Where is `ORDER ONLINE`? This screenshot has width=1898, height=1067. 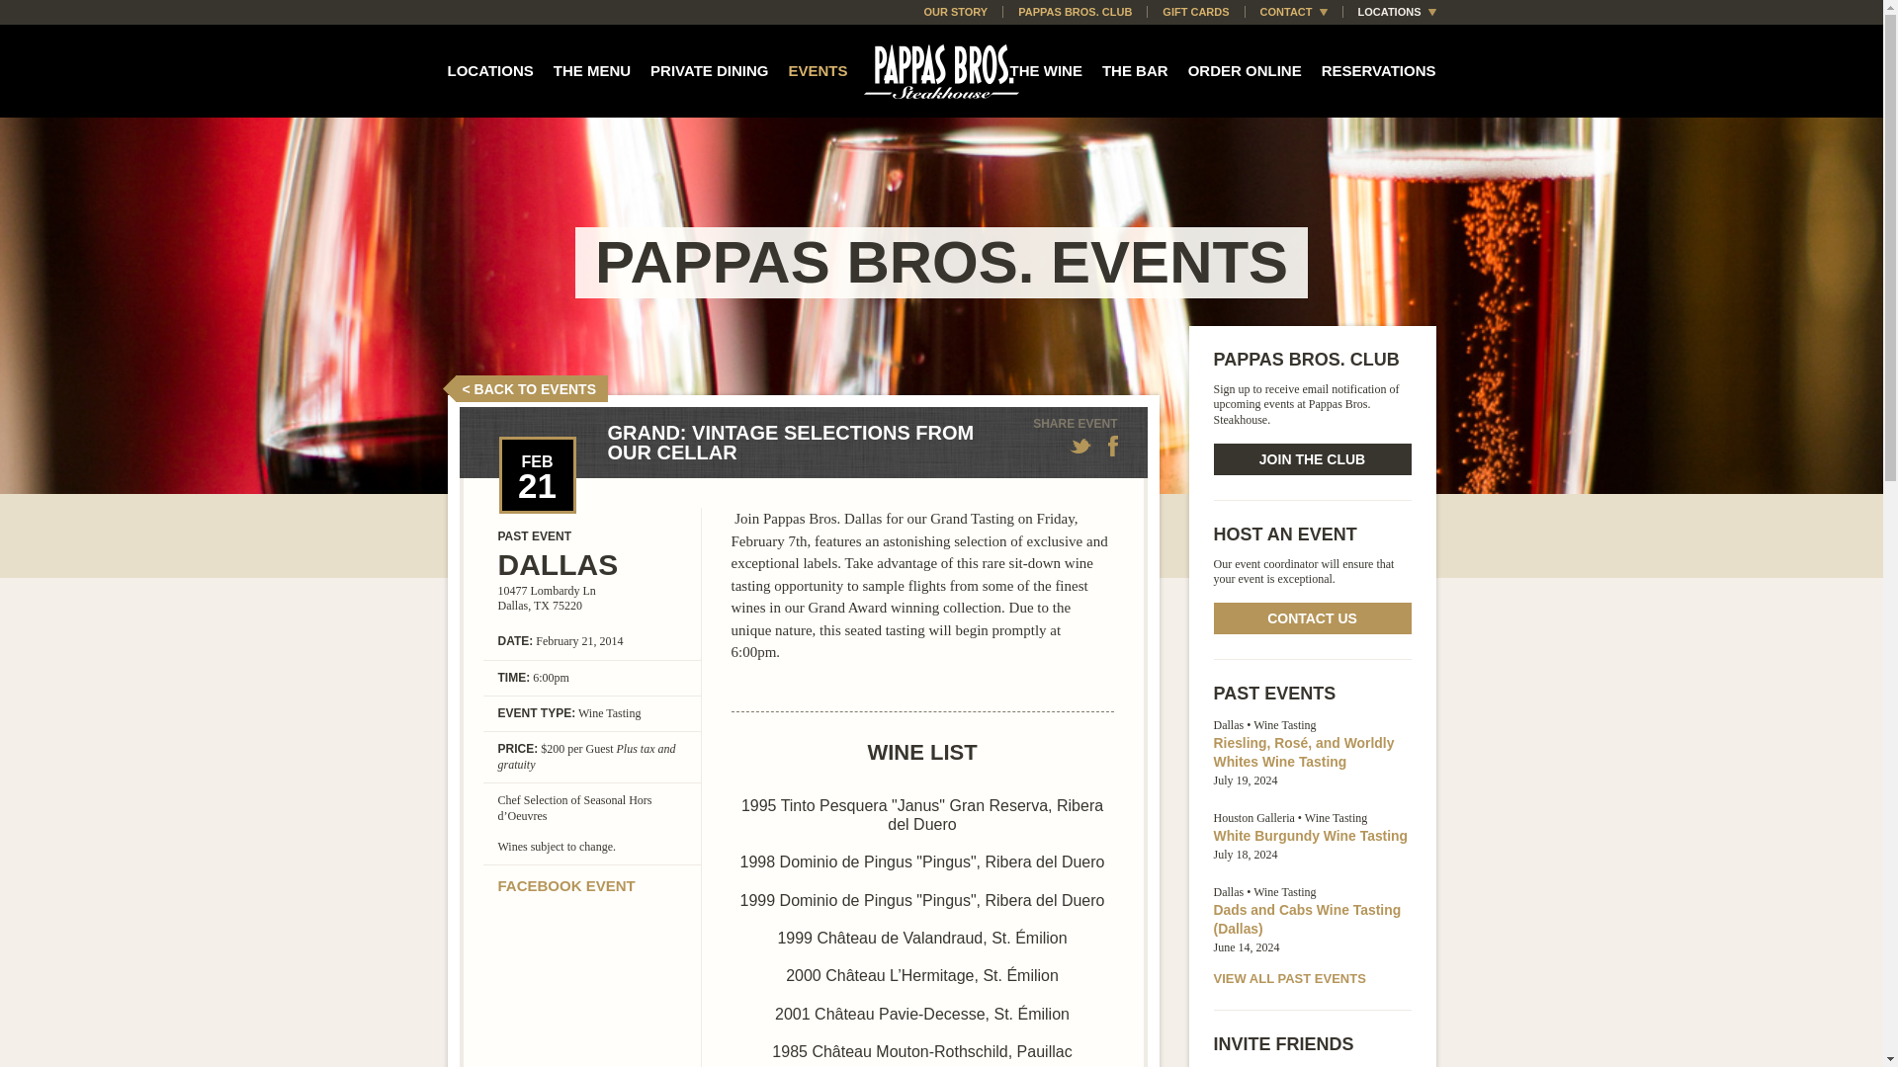 ORDER ONLINE is located at coordinates (1245, 69).